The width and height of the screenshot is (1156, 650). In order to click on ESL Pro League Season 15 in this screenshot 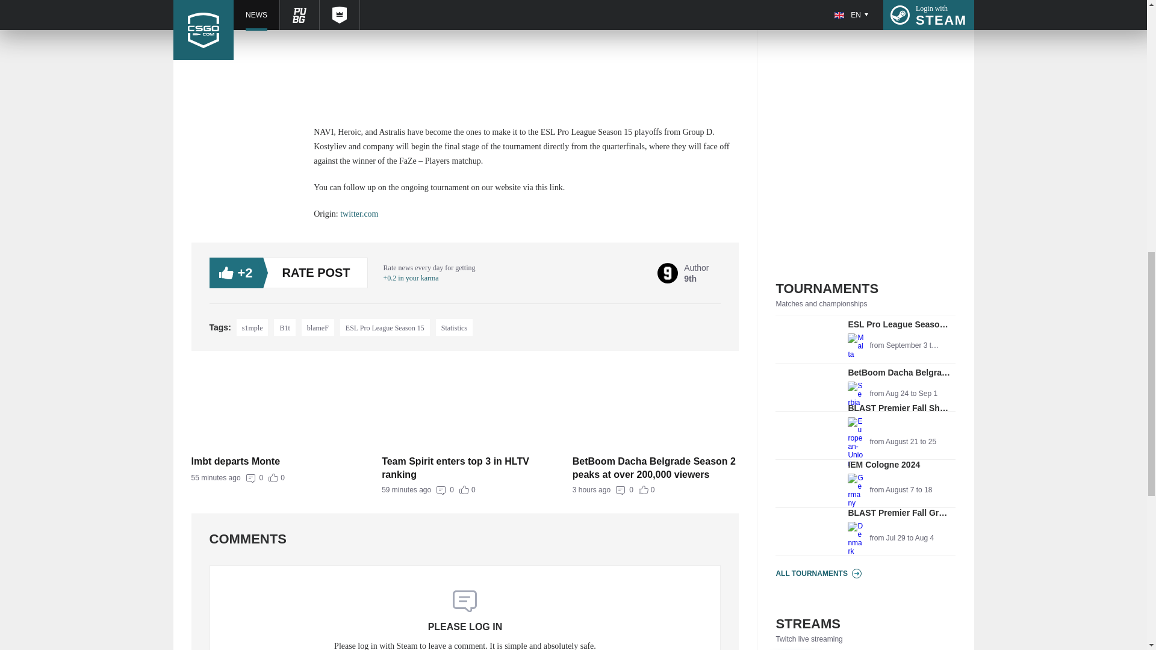, I will do `click(275, 461)`.